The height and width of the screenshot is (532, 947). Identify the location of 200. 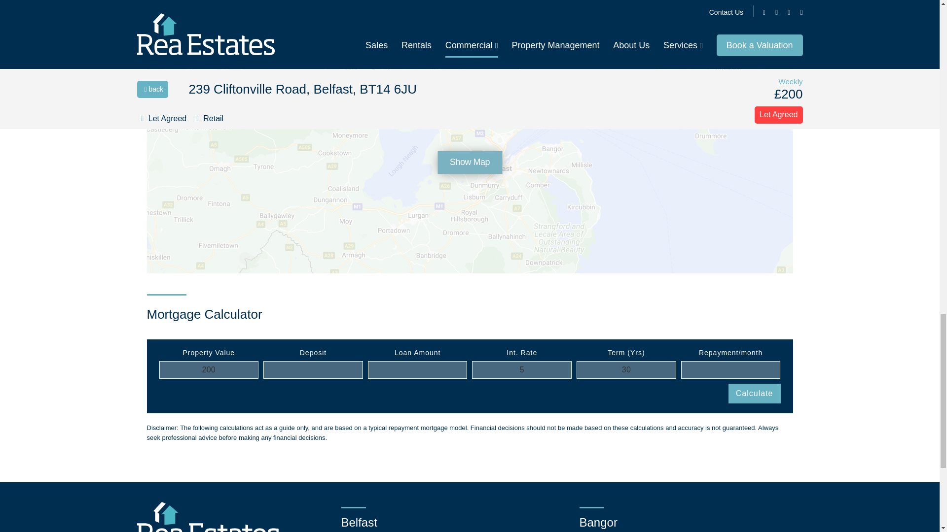
(209, 369).